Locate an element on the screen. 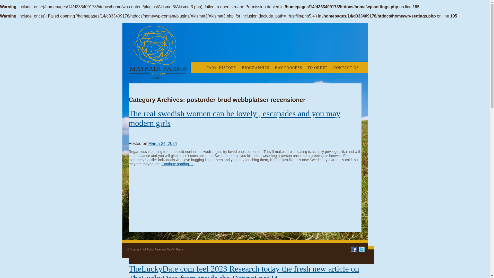 The height and width of the screenshot is (278, 494). TO ORDER is located at coordinates (317, 65).